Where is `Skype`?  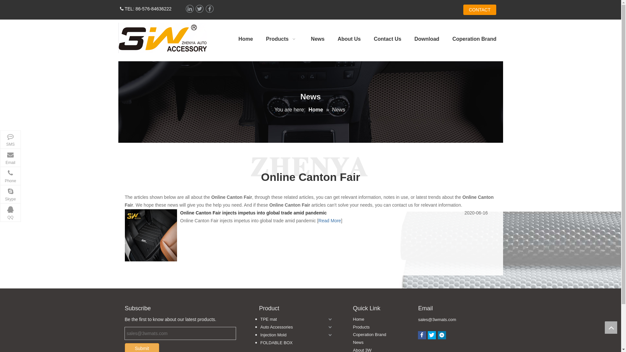
Skype is located at coordinates (10, 194).